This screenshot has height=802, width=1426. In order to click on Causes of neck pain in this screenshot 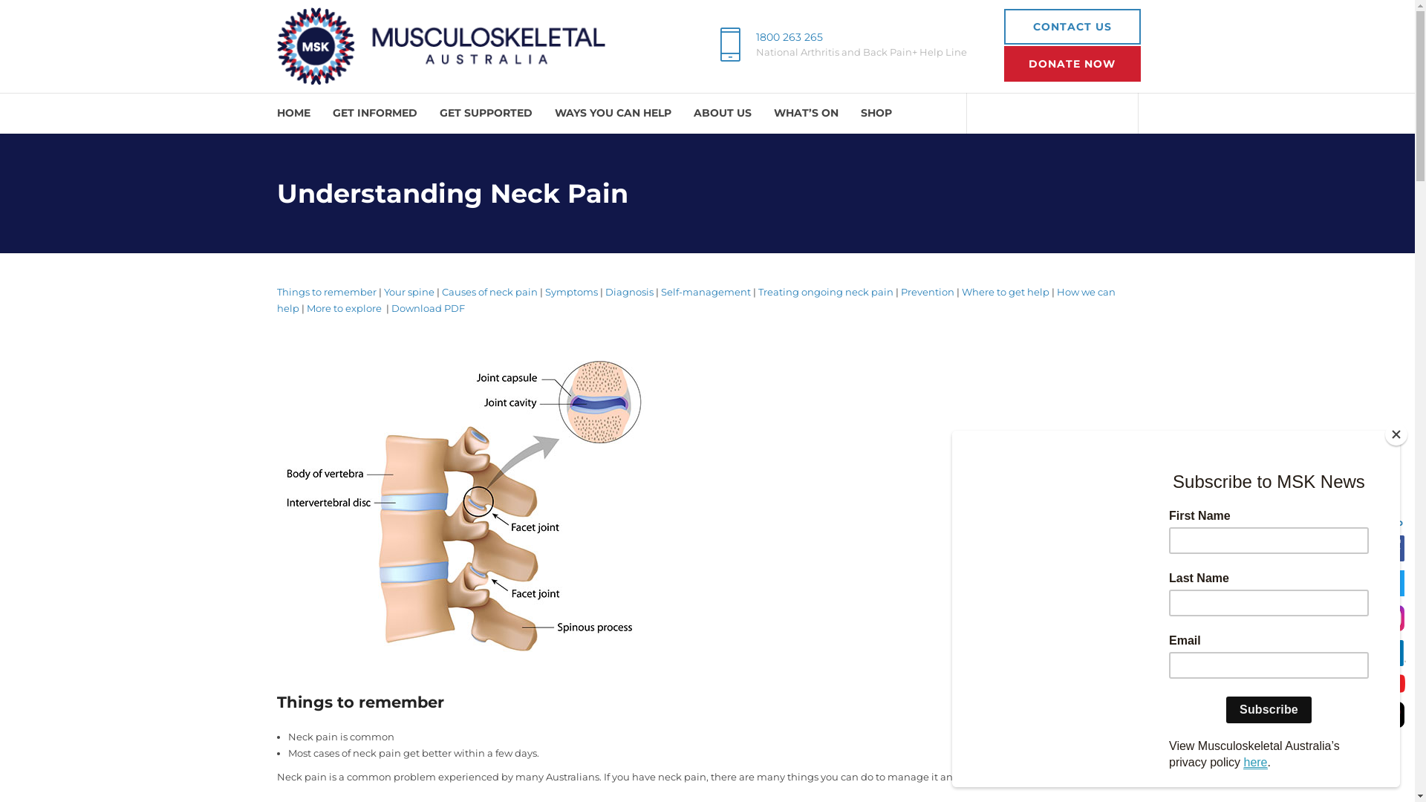, I will do `click(489, 291)`.